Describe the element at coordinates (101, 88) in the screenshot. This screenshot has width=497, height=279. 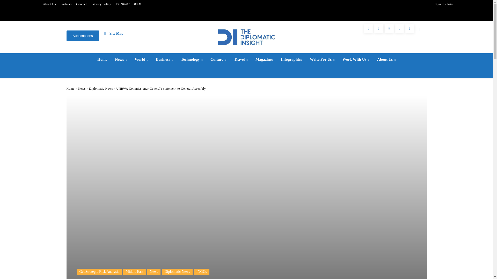
I see `View all posts in Diplomatic News` at that location.